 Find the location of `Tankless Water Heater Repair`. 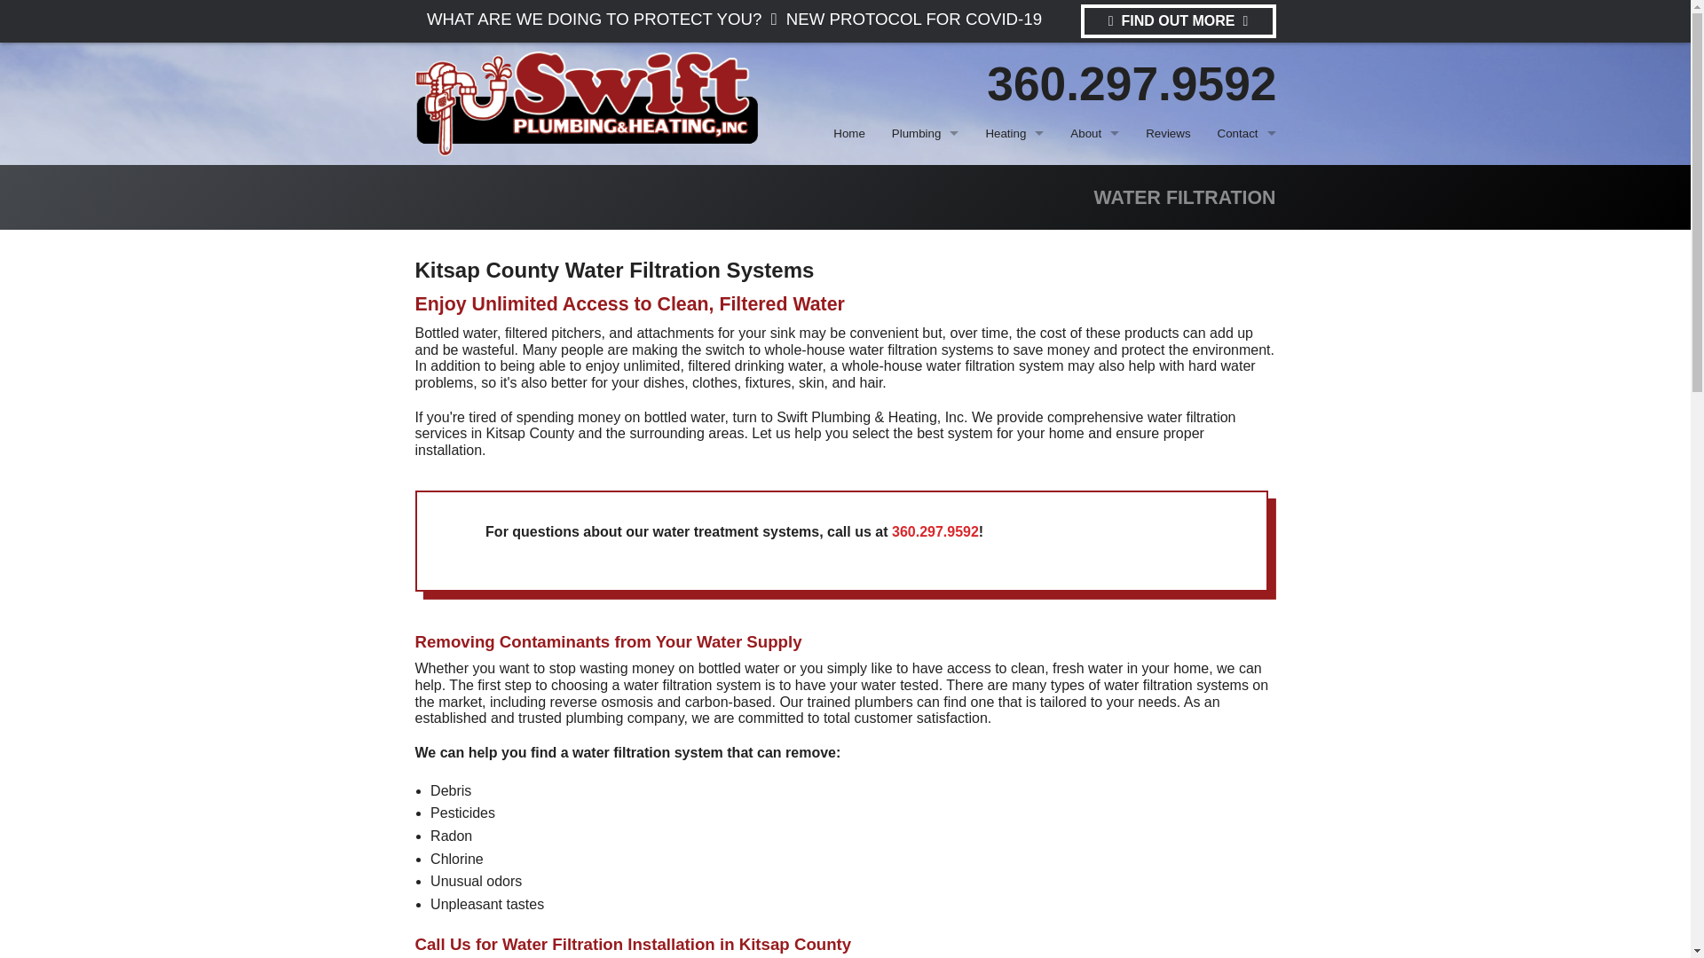

Tankless Water Heater Repair is located at coordinates (832, 334).